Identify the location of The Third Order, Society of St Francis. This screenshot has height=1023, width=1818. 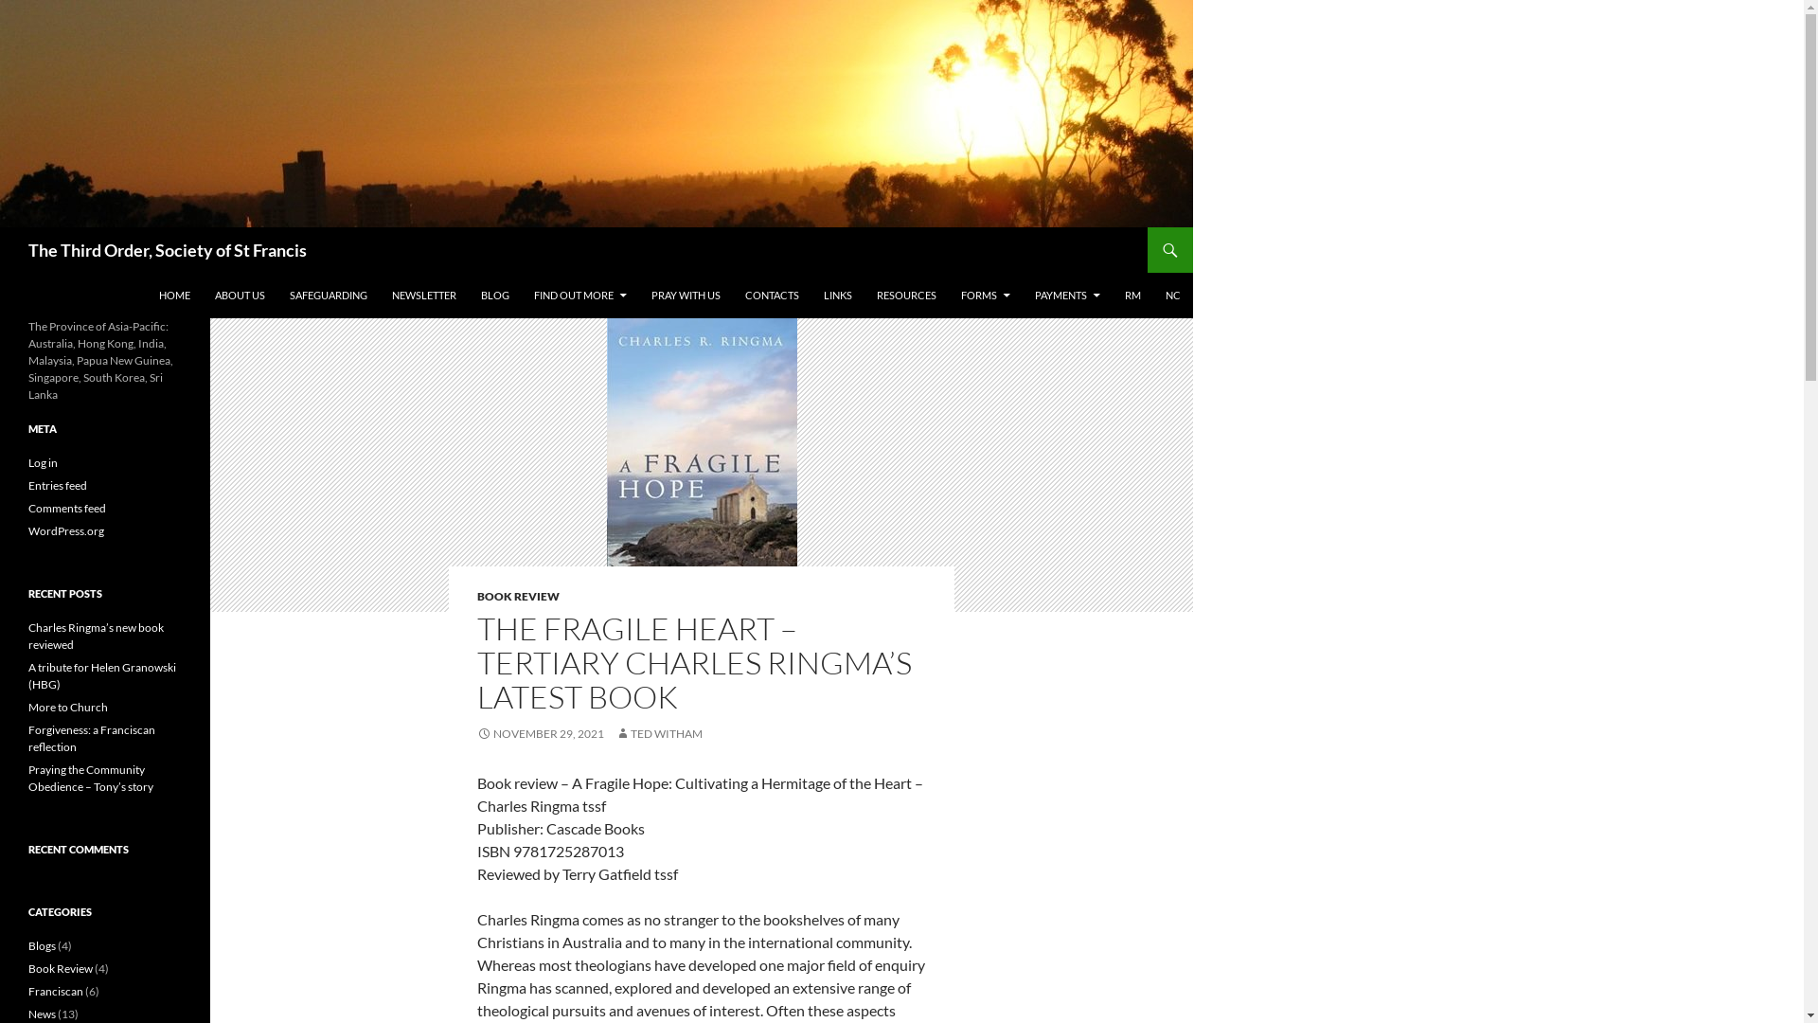
(168, 250).